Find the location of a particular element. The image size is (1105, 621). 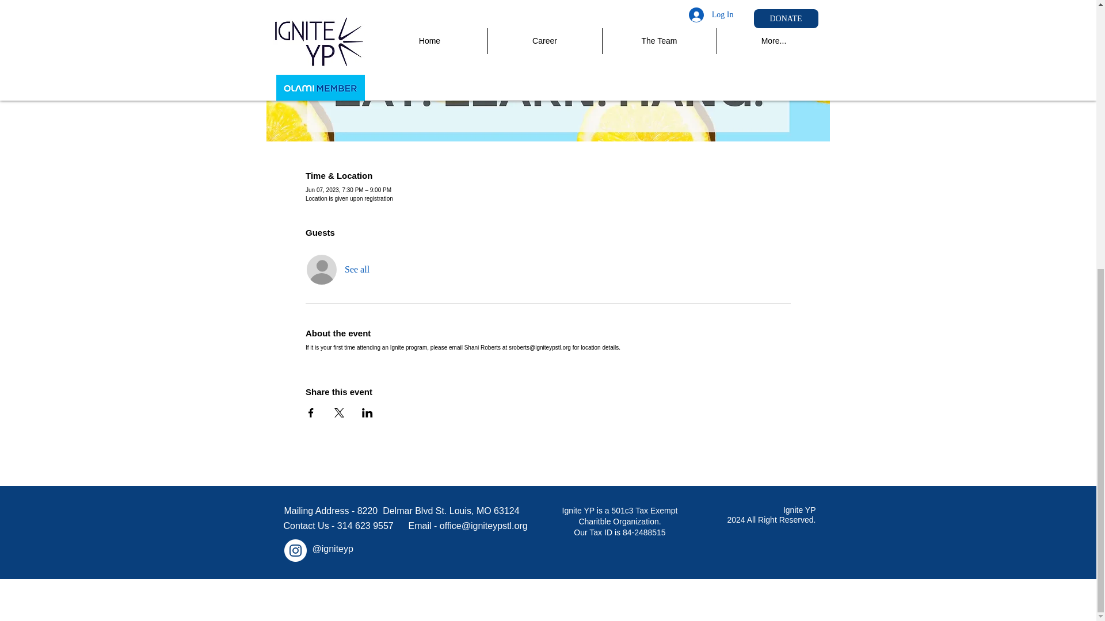

See all is located at coordinates (357, 270).